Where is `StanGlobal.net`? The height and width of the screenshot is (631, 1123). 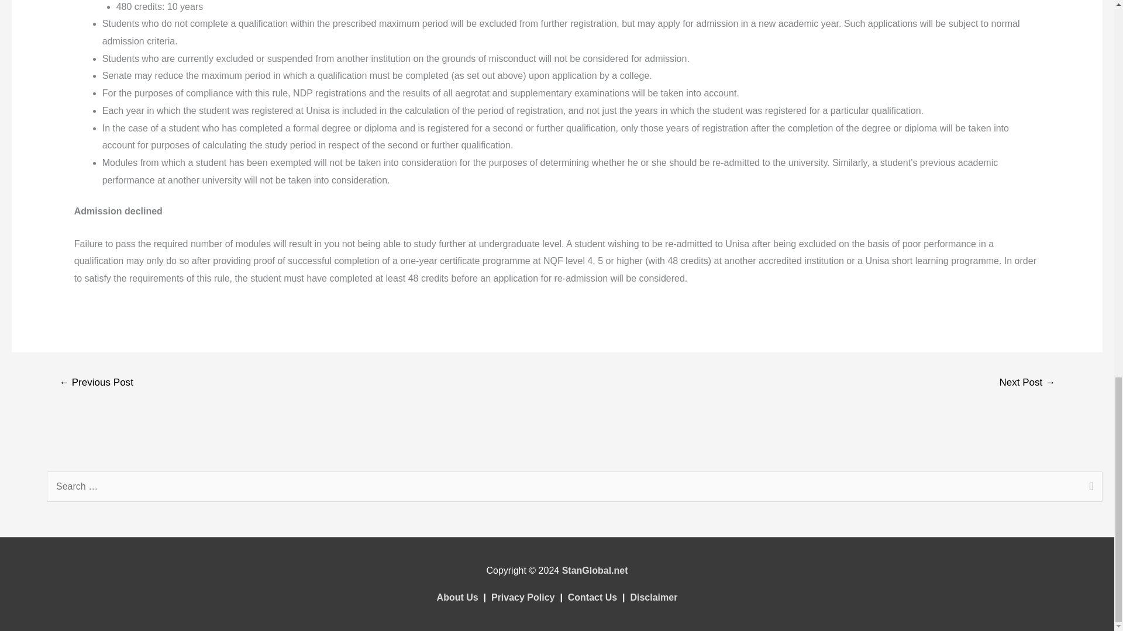 StanGlobal.net is located at coordinates (595, 570).